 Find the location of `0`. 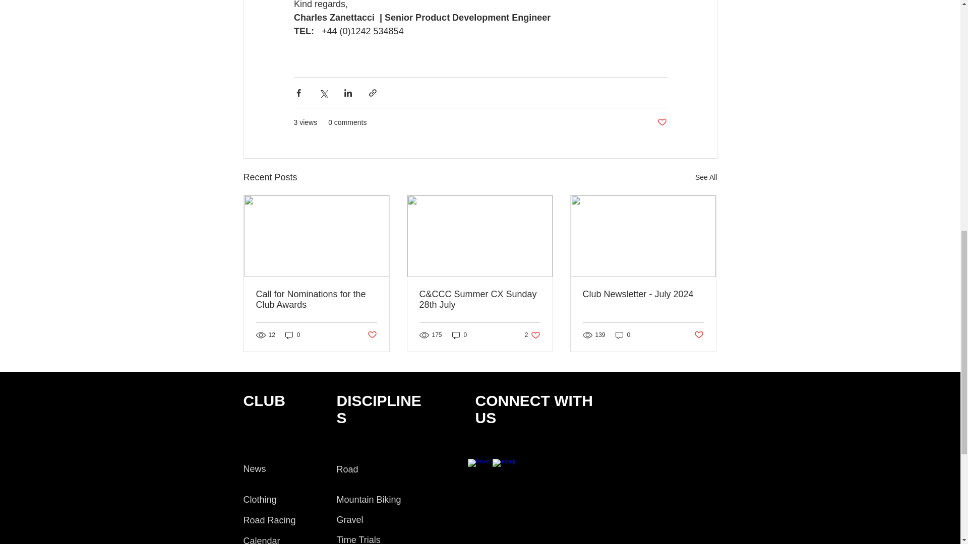

0 is located at coordinates (623, 335).